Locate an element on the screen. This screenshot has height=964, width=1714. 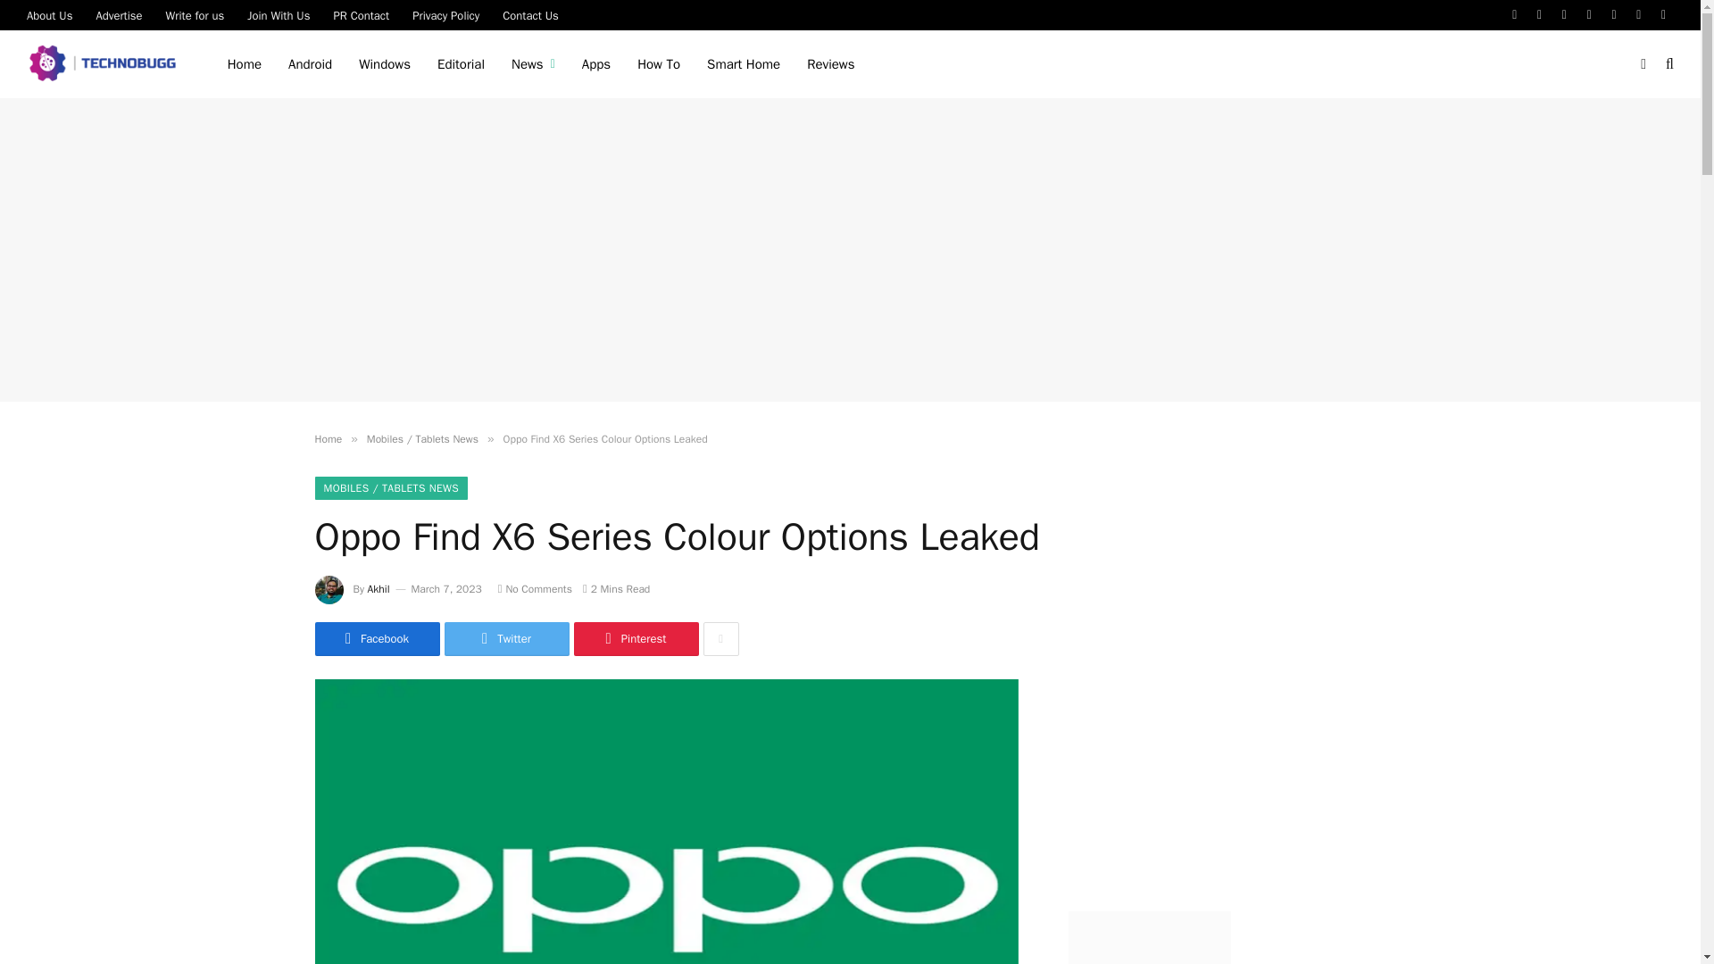
Android is located at coordinates (310, 64).